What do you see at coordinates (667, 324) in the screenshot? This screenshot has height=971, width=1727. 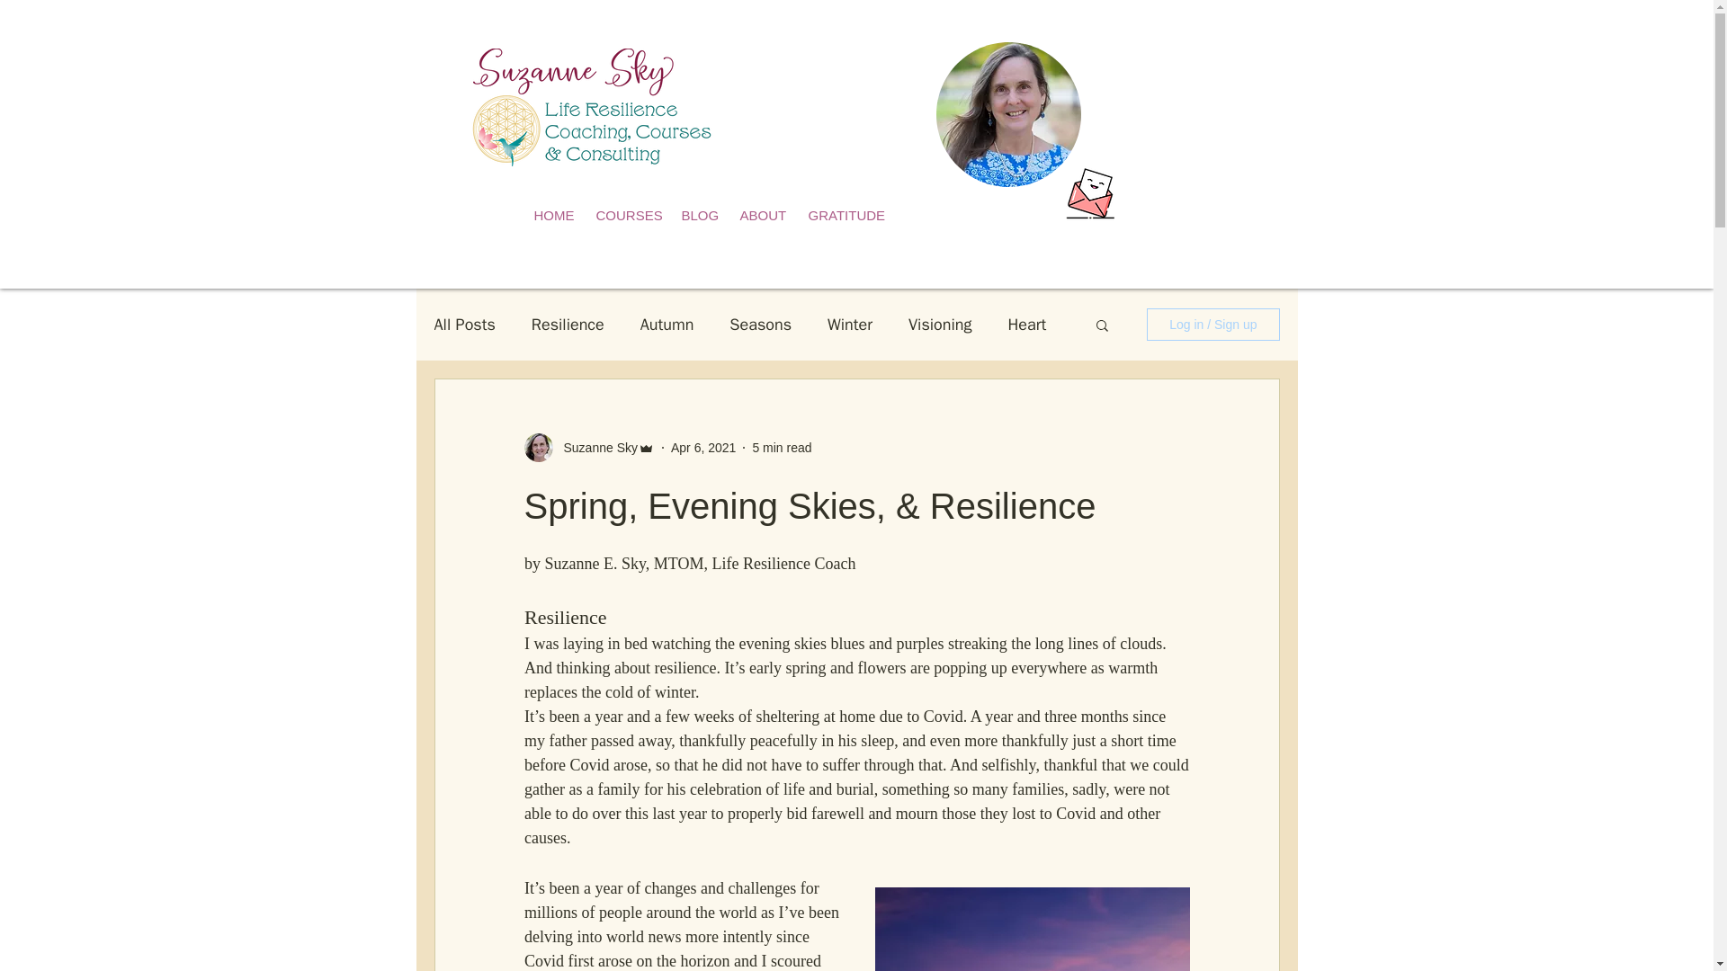 I see `Autumn` at bounding box center [667, 324].